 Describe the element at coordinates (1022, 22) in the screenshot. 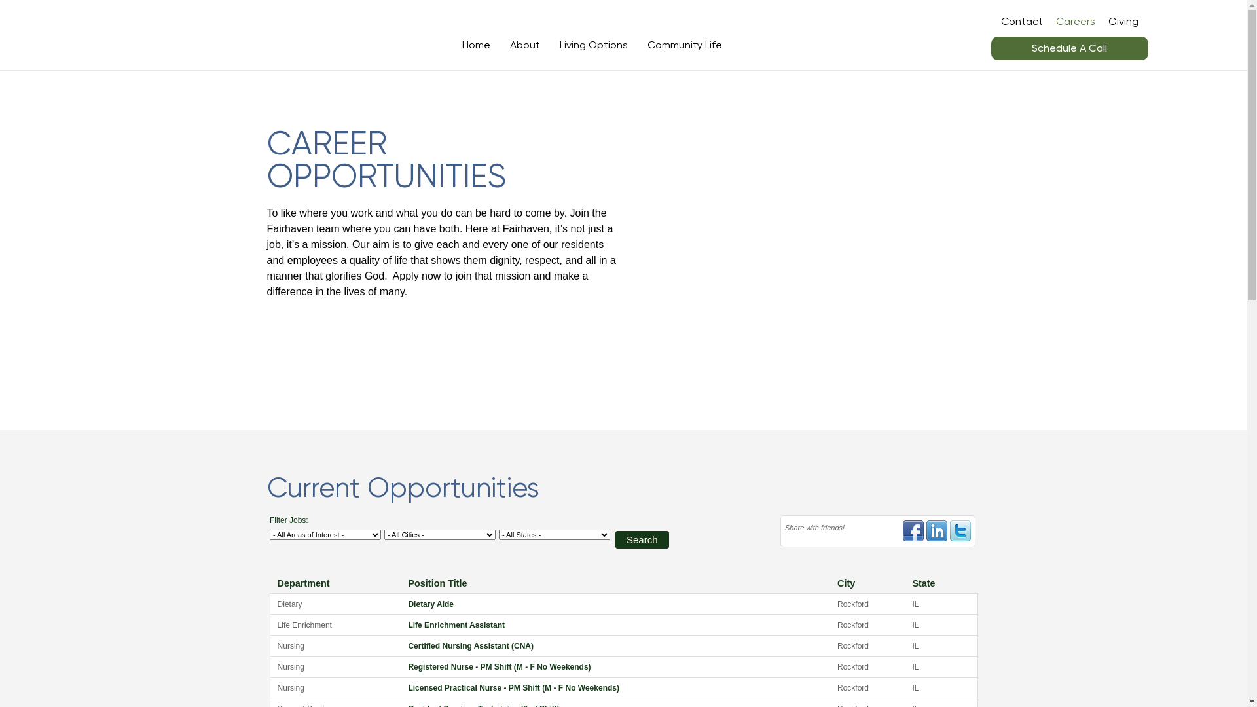

I see `Contact` at that location.